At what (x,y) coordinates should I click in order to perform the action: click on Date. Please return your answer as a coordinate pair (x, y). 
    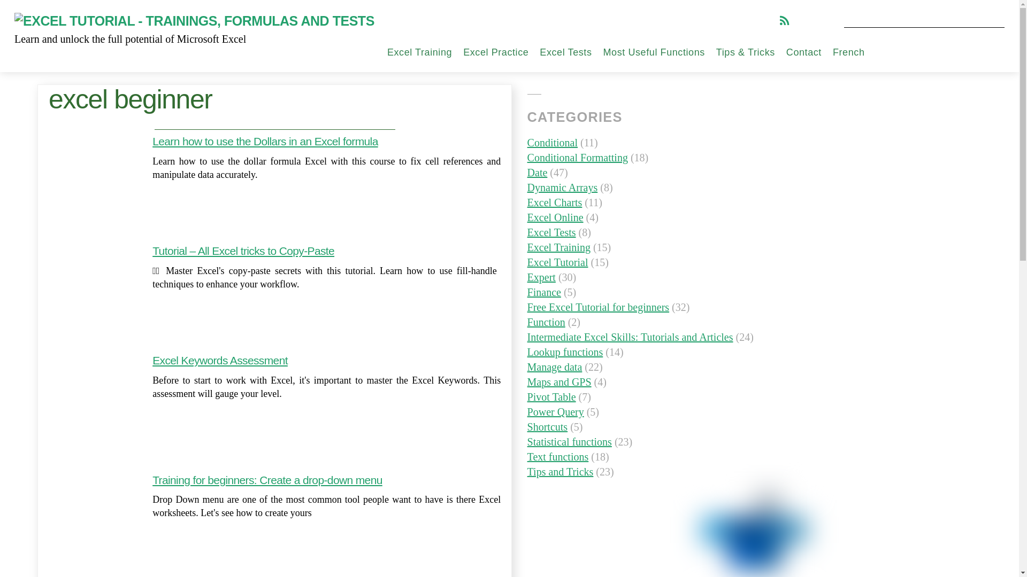
    Looking at the image, I should click on (537, 172).